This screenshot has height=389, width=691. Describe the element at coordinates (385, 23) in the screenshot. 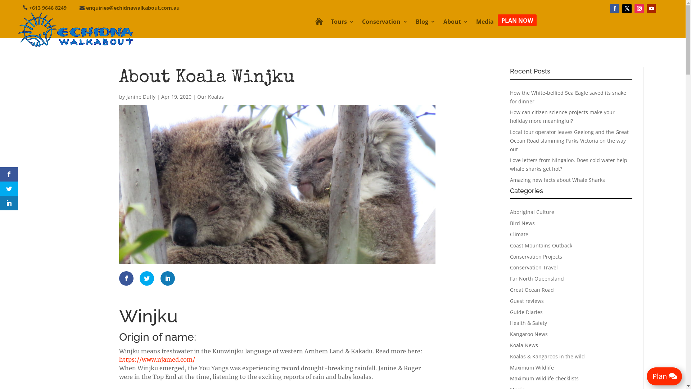

I see `Conservation` at that location.